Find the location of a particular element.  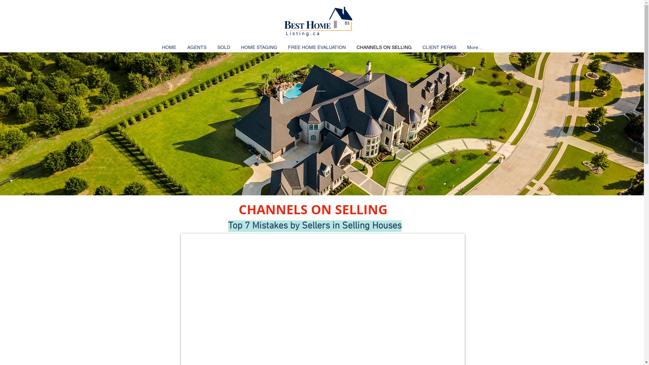

FREE HOME EVALUATION is located at coordinates (317, 47).